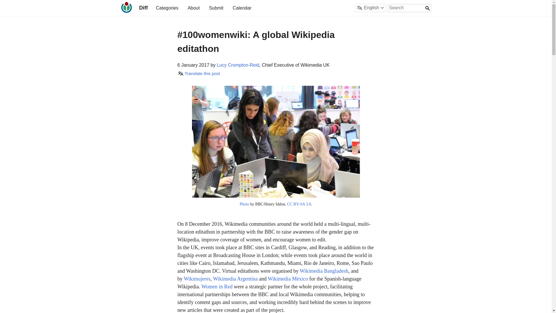 The image size is (556, 313). I want to click on Wikimujeres, so click(197, 279).